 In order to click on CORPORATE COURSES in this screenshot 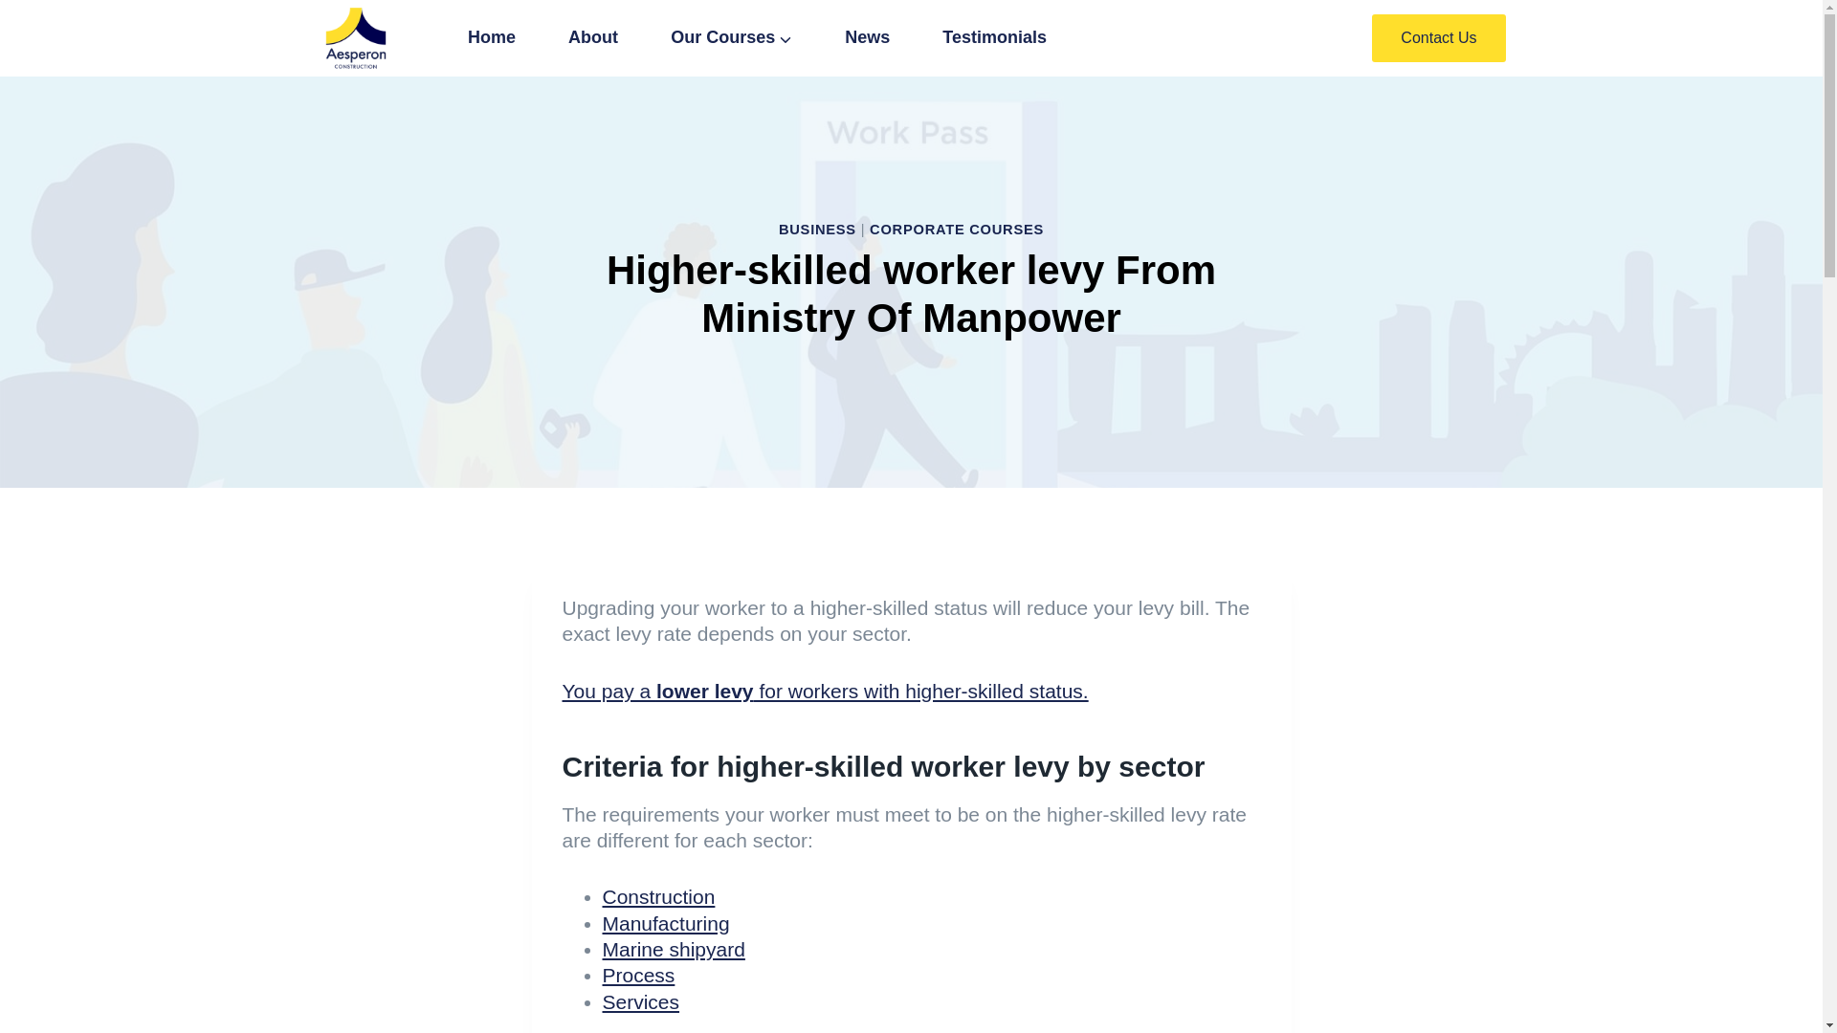, I will do `click(956, 230)`.